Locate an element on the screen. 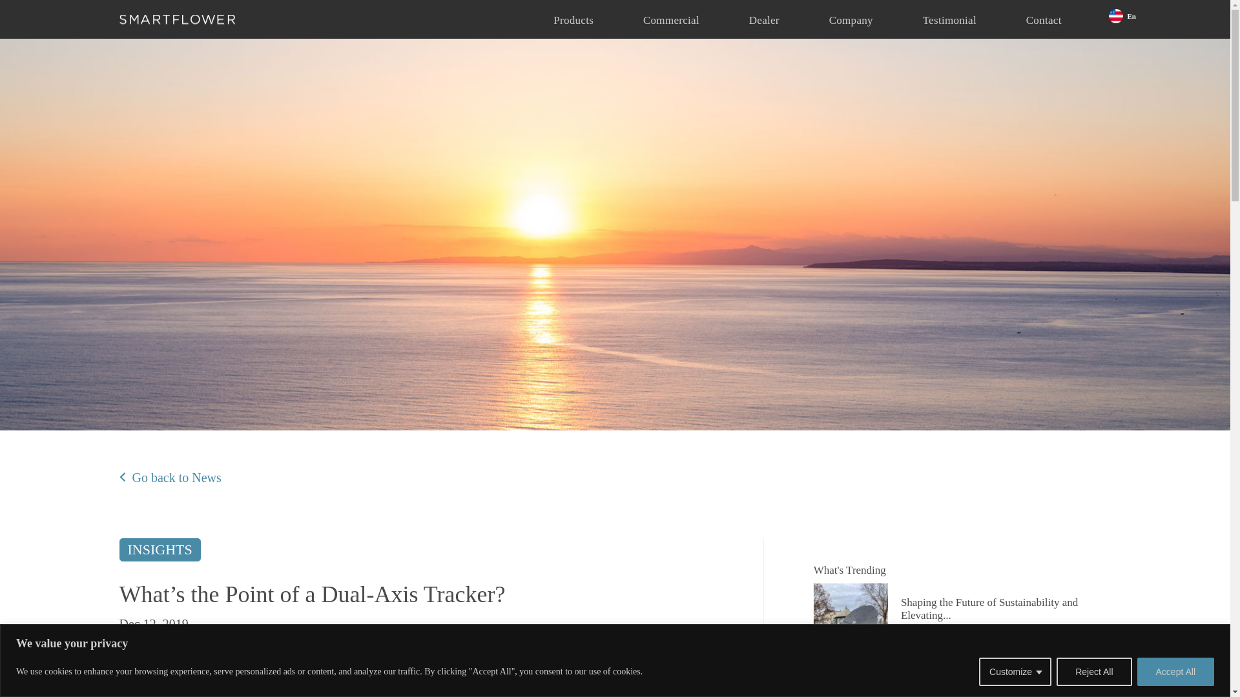 The image size is (1240, 697). Accept All is located at coordinates (1175, 671).